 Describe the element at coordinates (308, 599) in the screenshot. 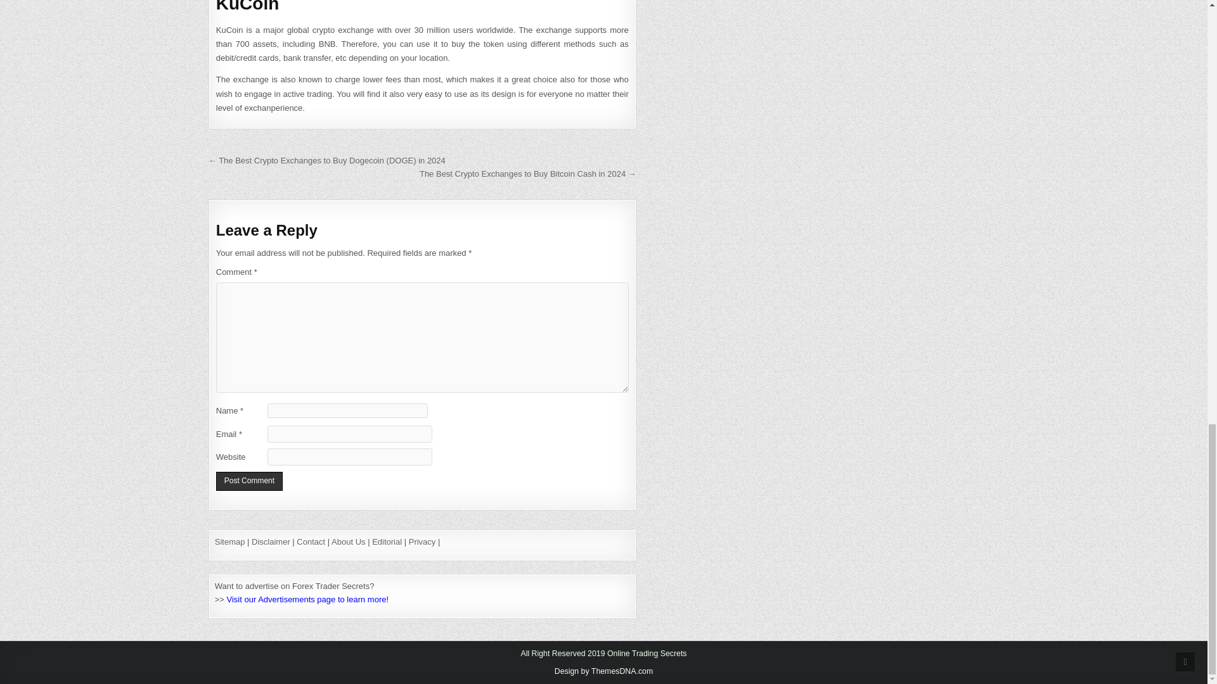

I see `Visit our Advertisements page to learn more!` at that location.